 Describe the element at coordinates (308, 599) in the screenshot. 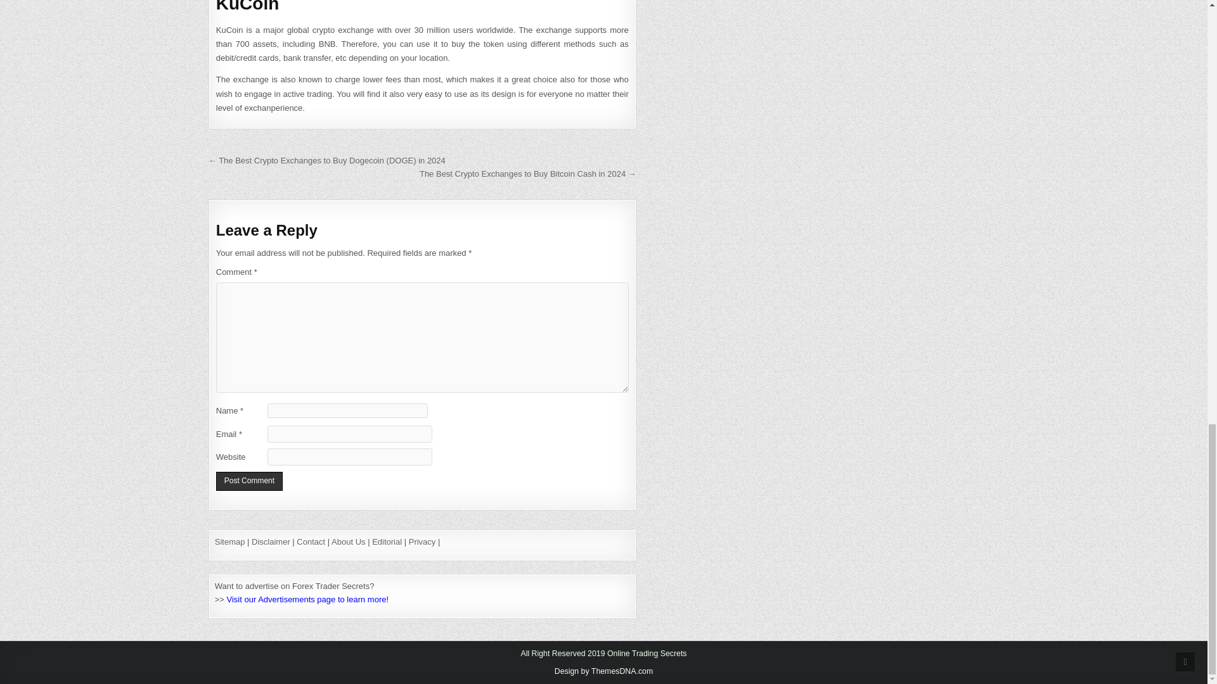

I see `Visit our Advertisements page to learn more!` at that location.